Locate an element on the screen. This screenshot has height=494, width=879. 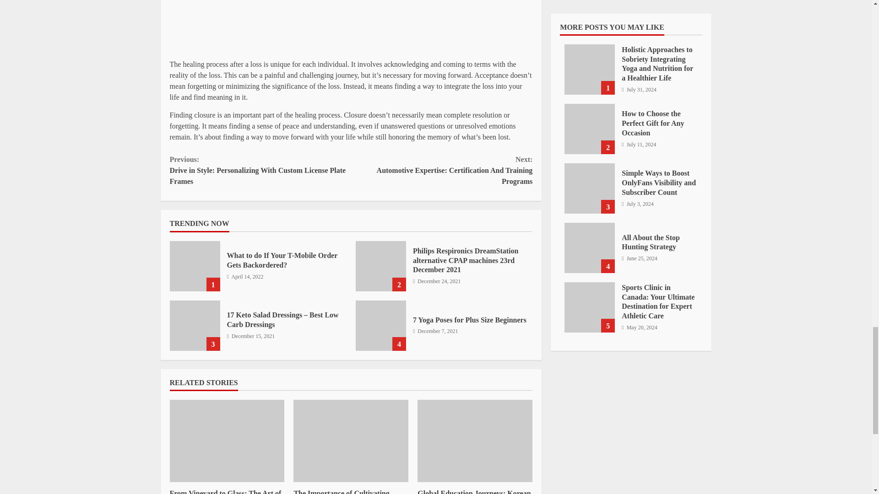
What to do If Your T-Mobile Order Gets Backordered? is located at coordinates (282, 260).